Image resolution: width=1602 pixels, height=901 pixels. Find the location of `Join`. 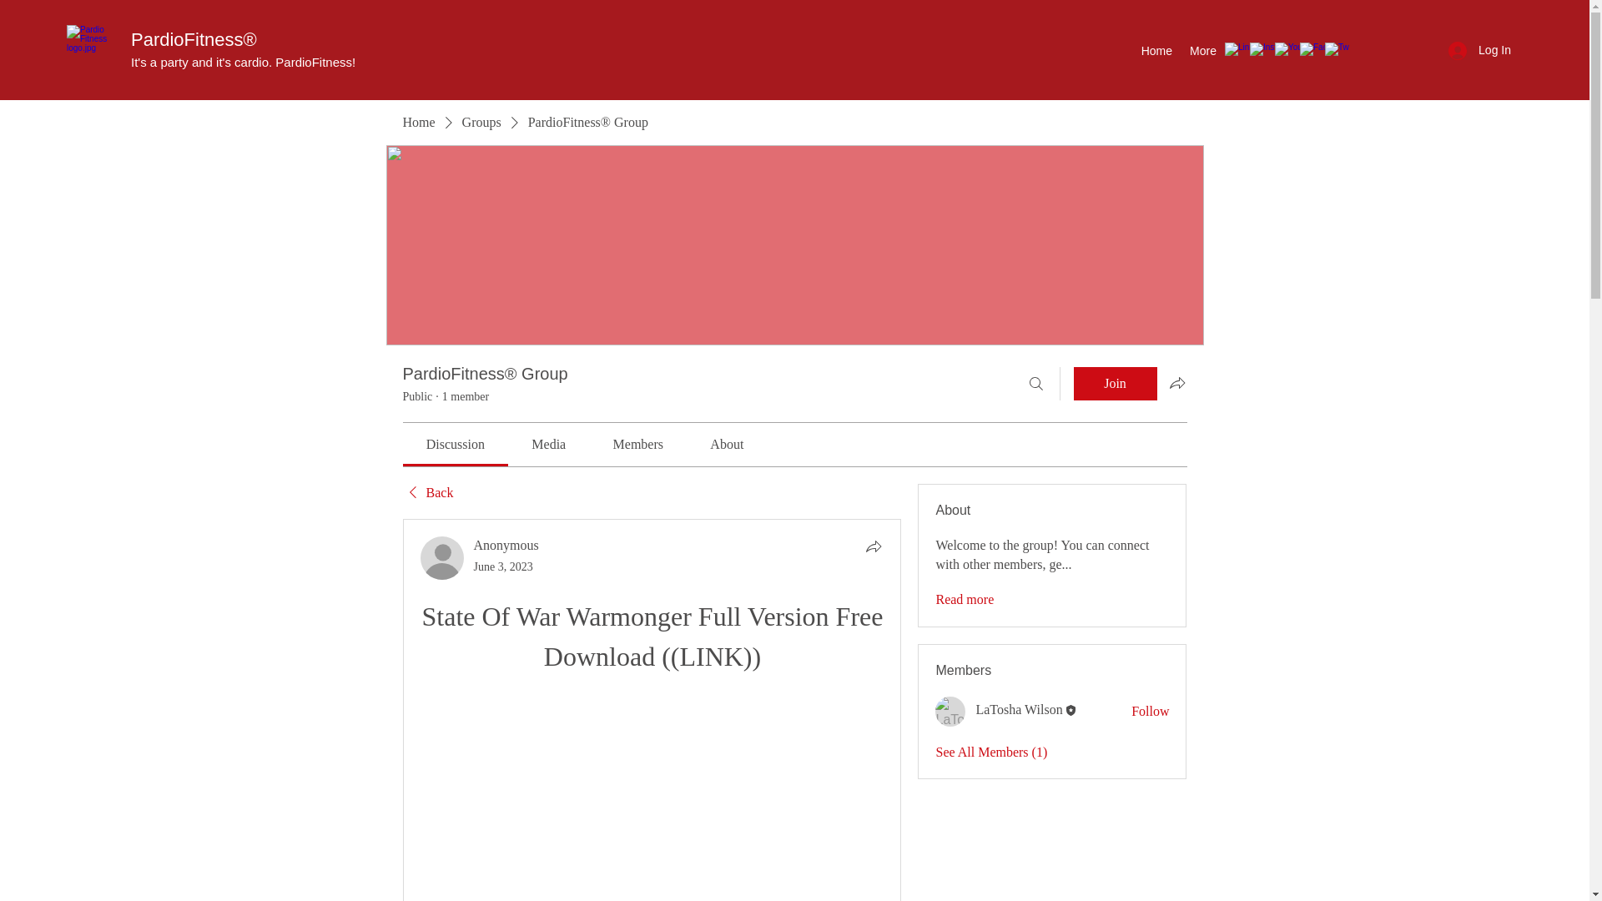

Join is located at coordinates (1115, 383).